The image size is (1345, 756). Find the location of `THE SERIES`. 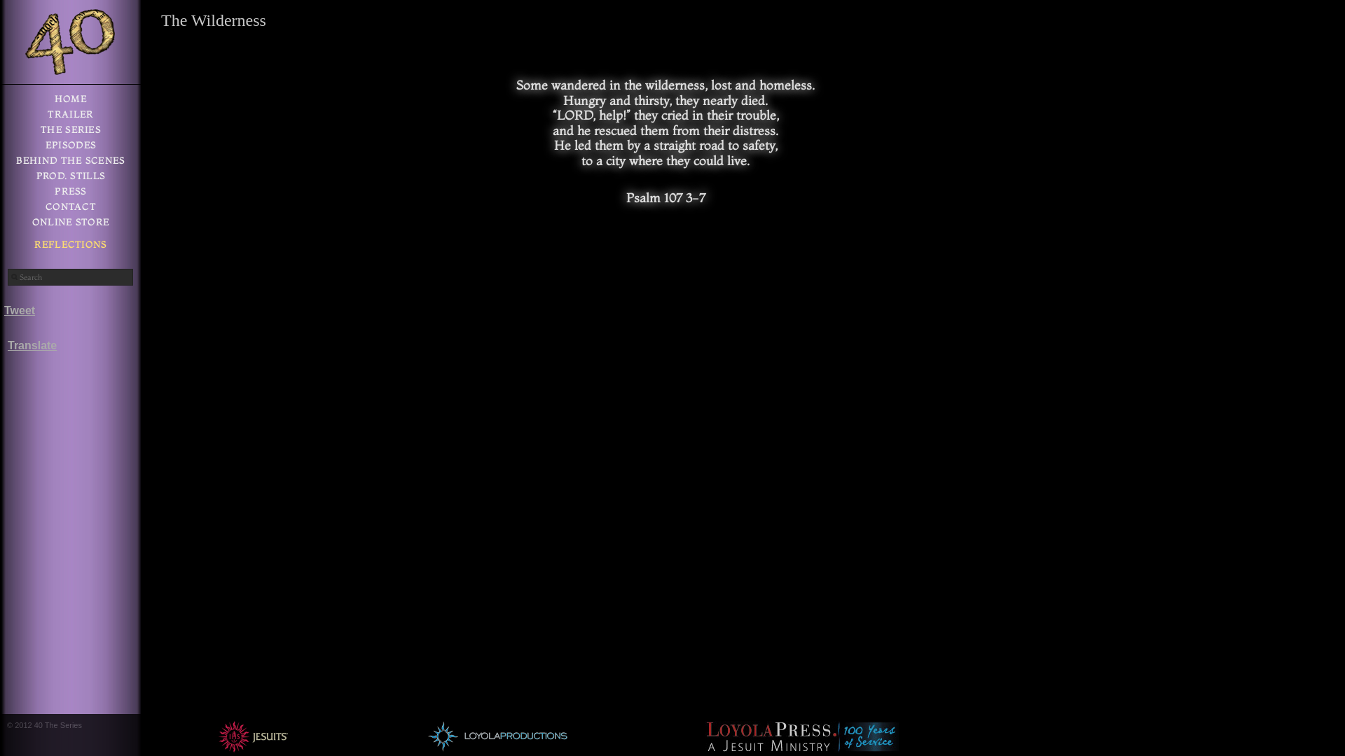

THE SERIES is located at coordinates (71, 132).